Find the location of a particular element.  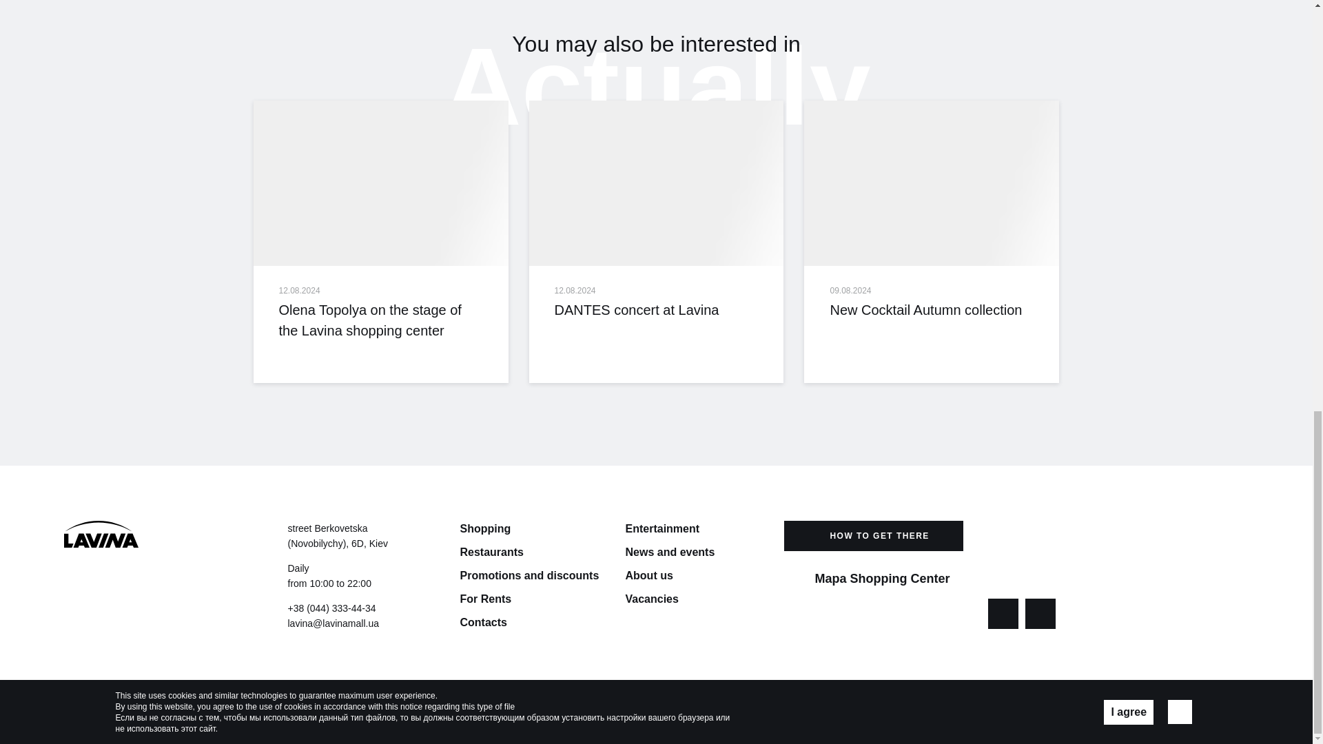

Go to page Instagram is located at coordinates (1040, 613).